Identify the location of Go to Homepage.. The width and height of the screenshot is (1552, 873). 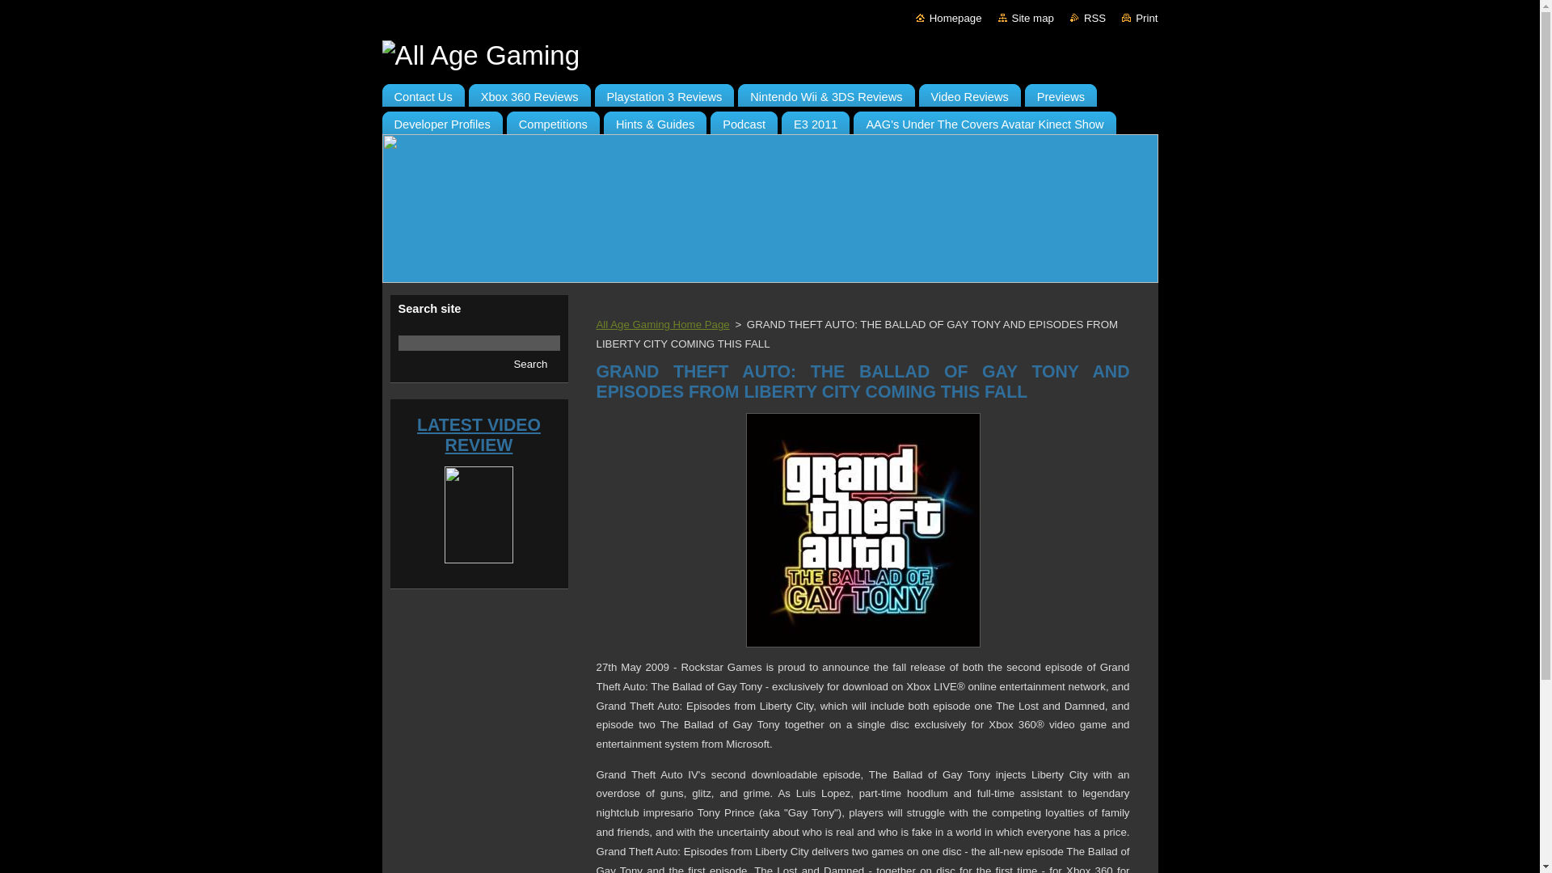
(949, 18).